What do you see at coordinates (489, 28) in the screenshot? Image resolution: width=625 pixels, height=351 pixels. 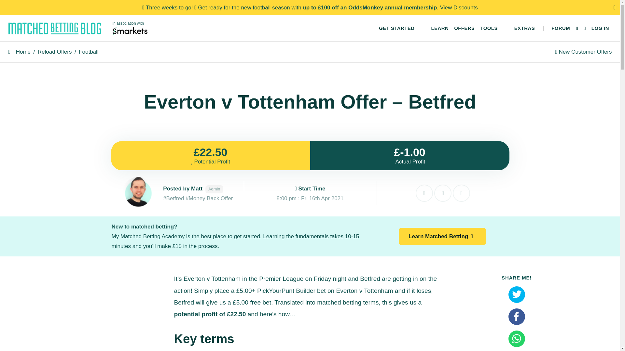 I see `Tools` at bounding box center [489, 28].